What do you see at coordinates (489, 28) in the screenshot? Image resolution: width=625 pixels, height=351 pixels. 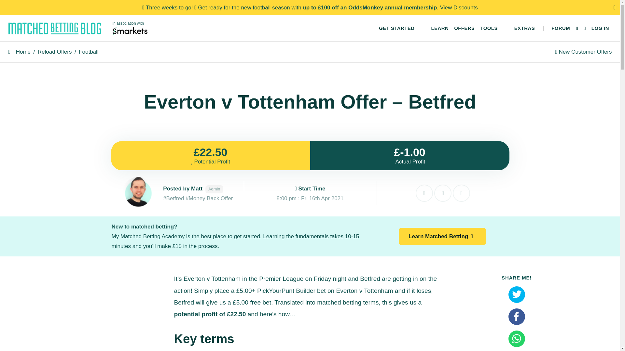 I see `Tools` at bounding box center [489, 28].